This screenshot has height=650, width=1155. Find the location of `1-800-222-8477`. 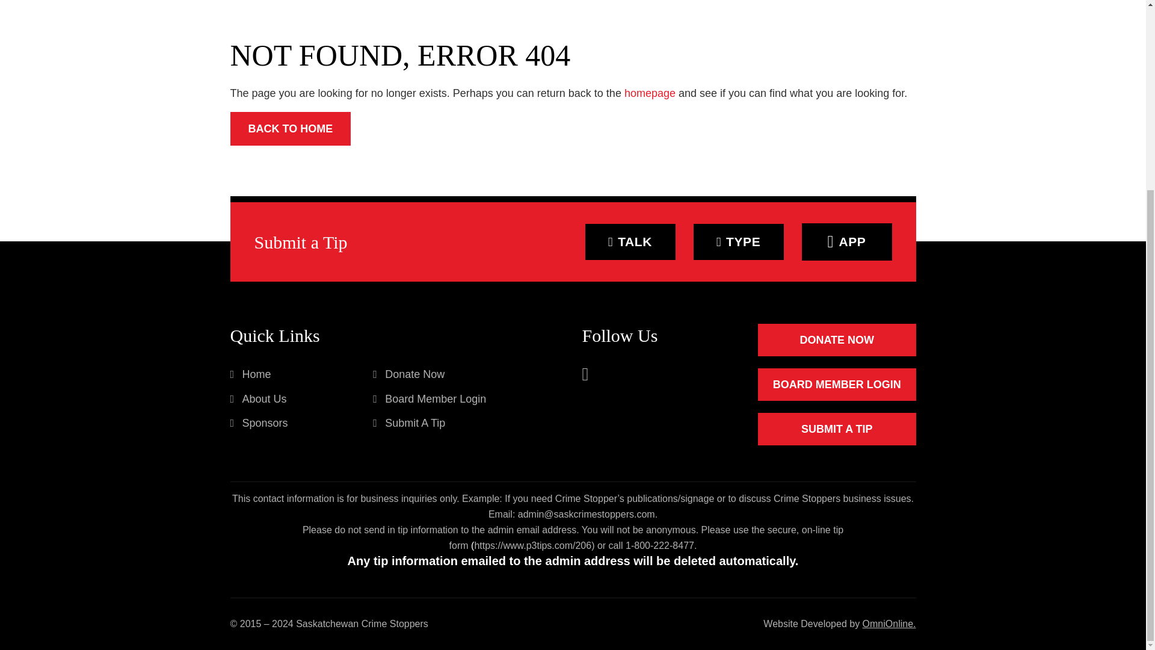

1-800-222-8477 is located at coordinates (659, 545).